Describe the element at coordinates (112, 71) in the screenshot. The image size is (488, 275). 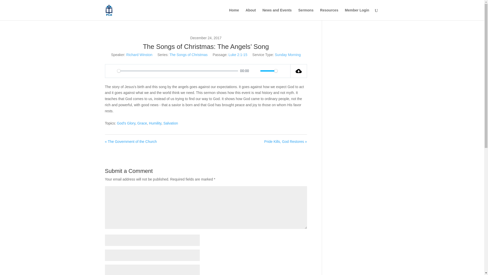
I see `Play` at that location.